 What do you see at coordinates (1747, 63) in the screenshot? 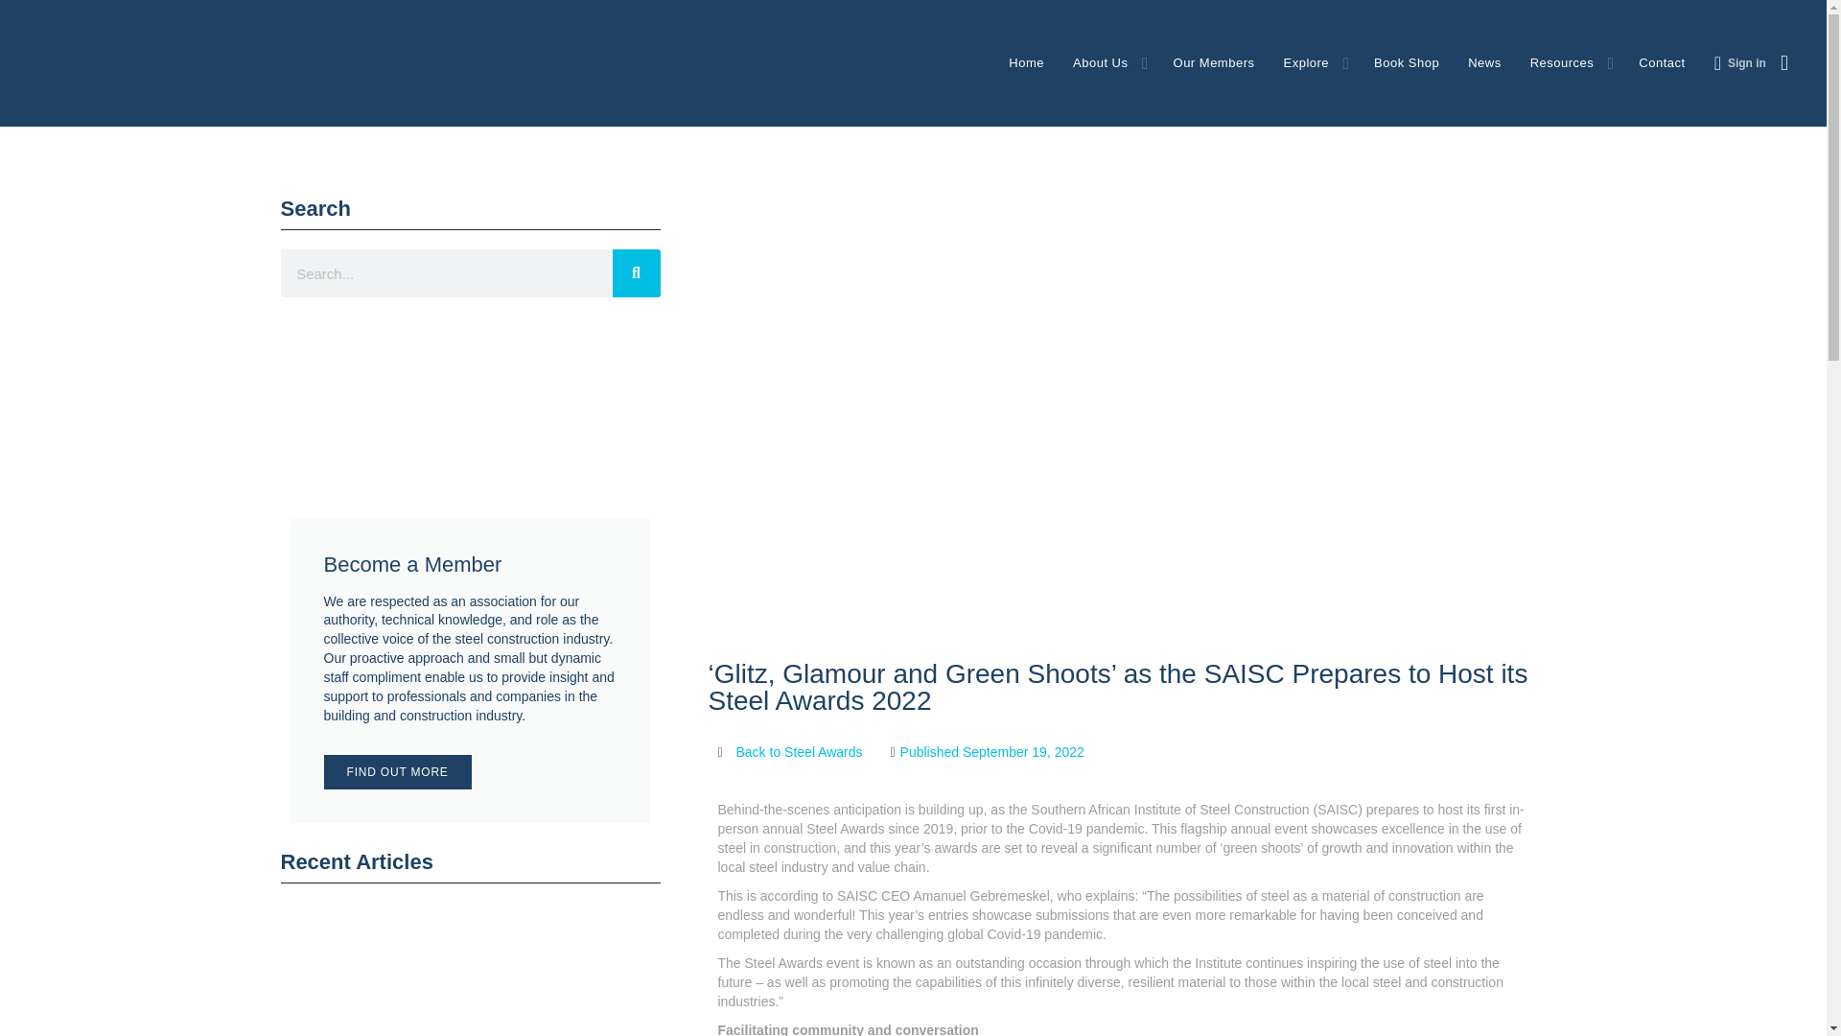
I see `Sign in` at bounding box center [1747, 63].